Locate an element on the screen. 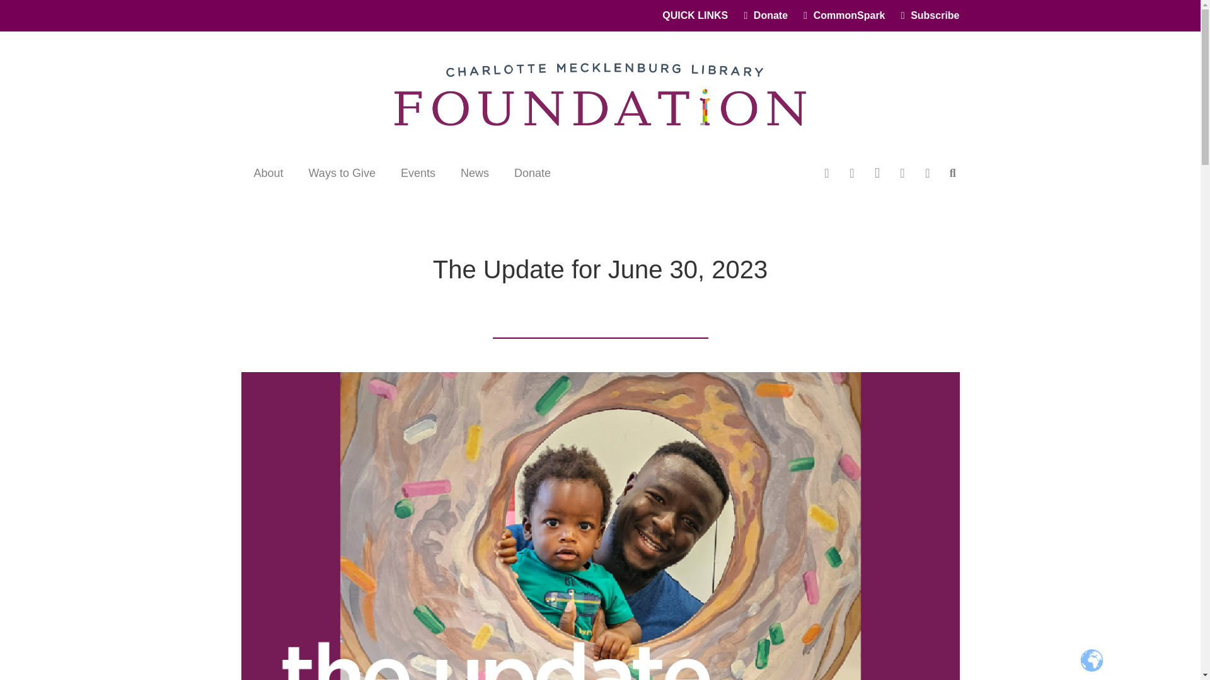 The height and width of the screenshot is (680, 1210). Facebook is located at coordinates (827, 173).